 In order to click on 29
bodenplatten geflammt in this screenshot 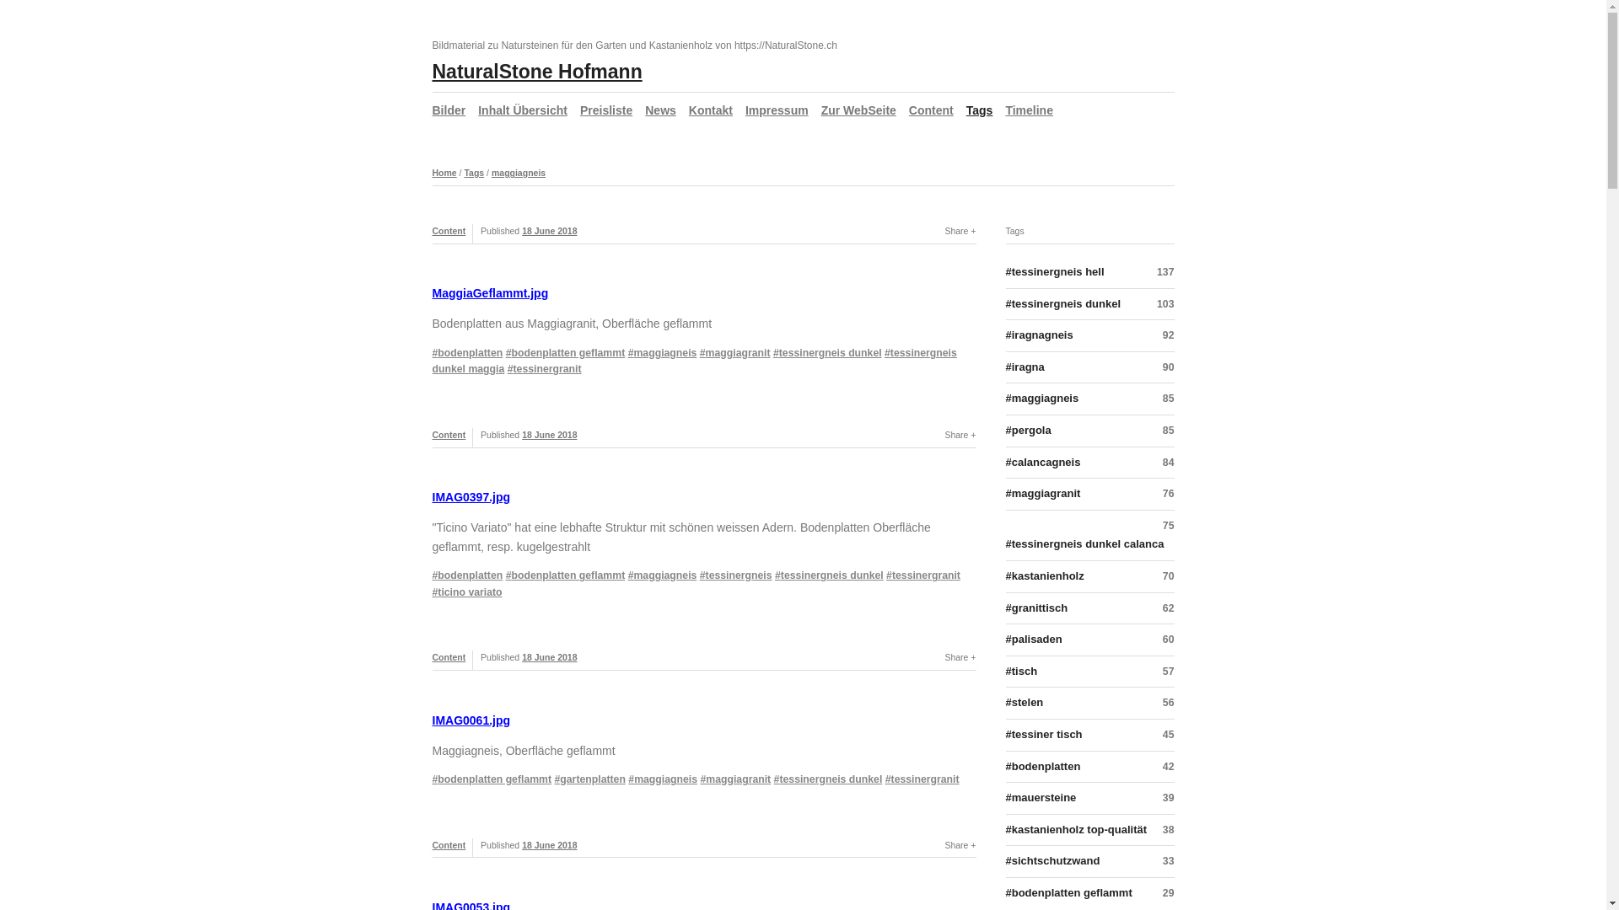, I will do `click(1089, 893)`.